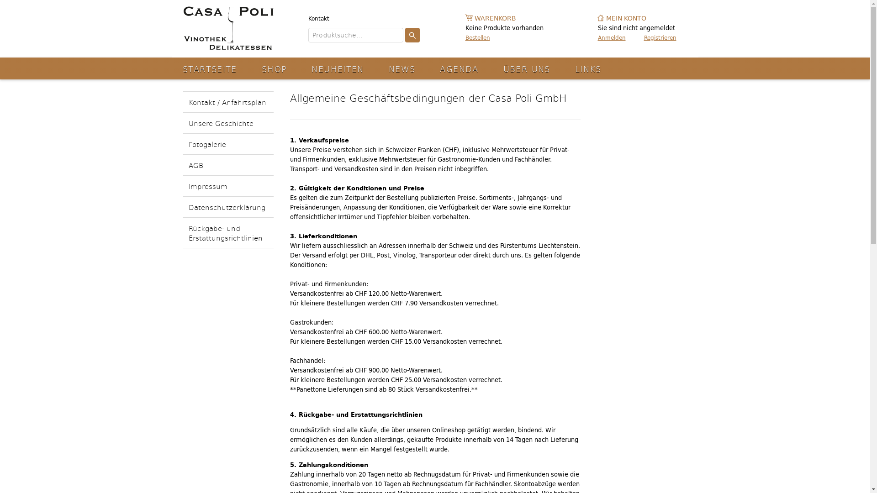 The height and width of the screenshot is (493, 877). Describe the element at coordinates (228, 165) in the screenshot. I see `AGB` at that location.